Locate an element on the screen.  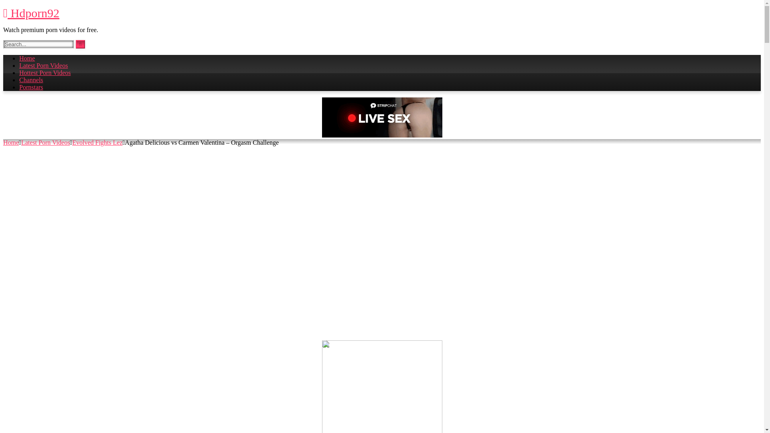
Home is located at coordinates (27, 59).